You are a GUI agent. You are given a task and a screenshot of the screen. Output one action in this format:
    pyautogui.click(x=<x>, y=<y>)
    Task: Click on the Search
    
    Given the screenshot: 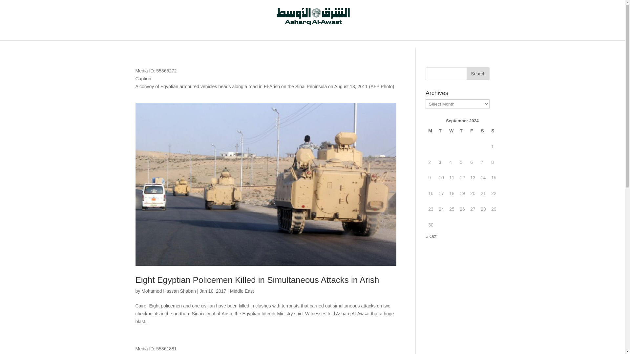 What is the action you would take?
    pyautogui.click(x=478, y=74)
    